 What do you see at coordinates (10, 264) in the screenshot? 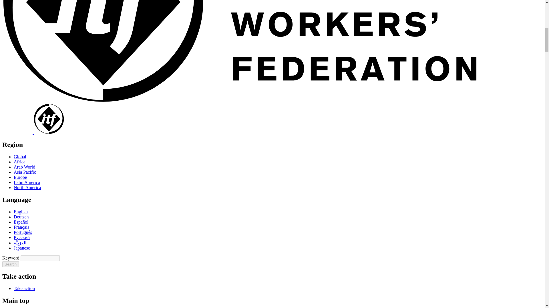
I see `Search` at bounding box center [10, 264].